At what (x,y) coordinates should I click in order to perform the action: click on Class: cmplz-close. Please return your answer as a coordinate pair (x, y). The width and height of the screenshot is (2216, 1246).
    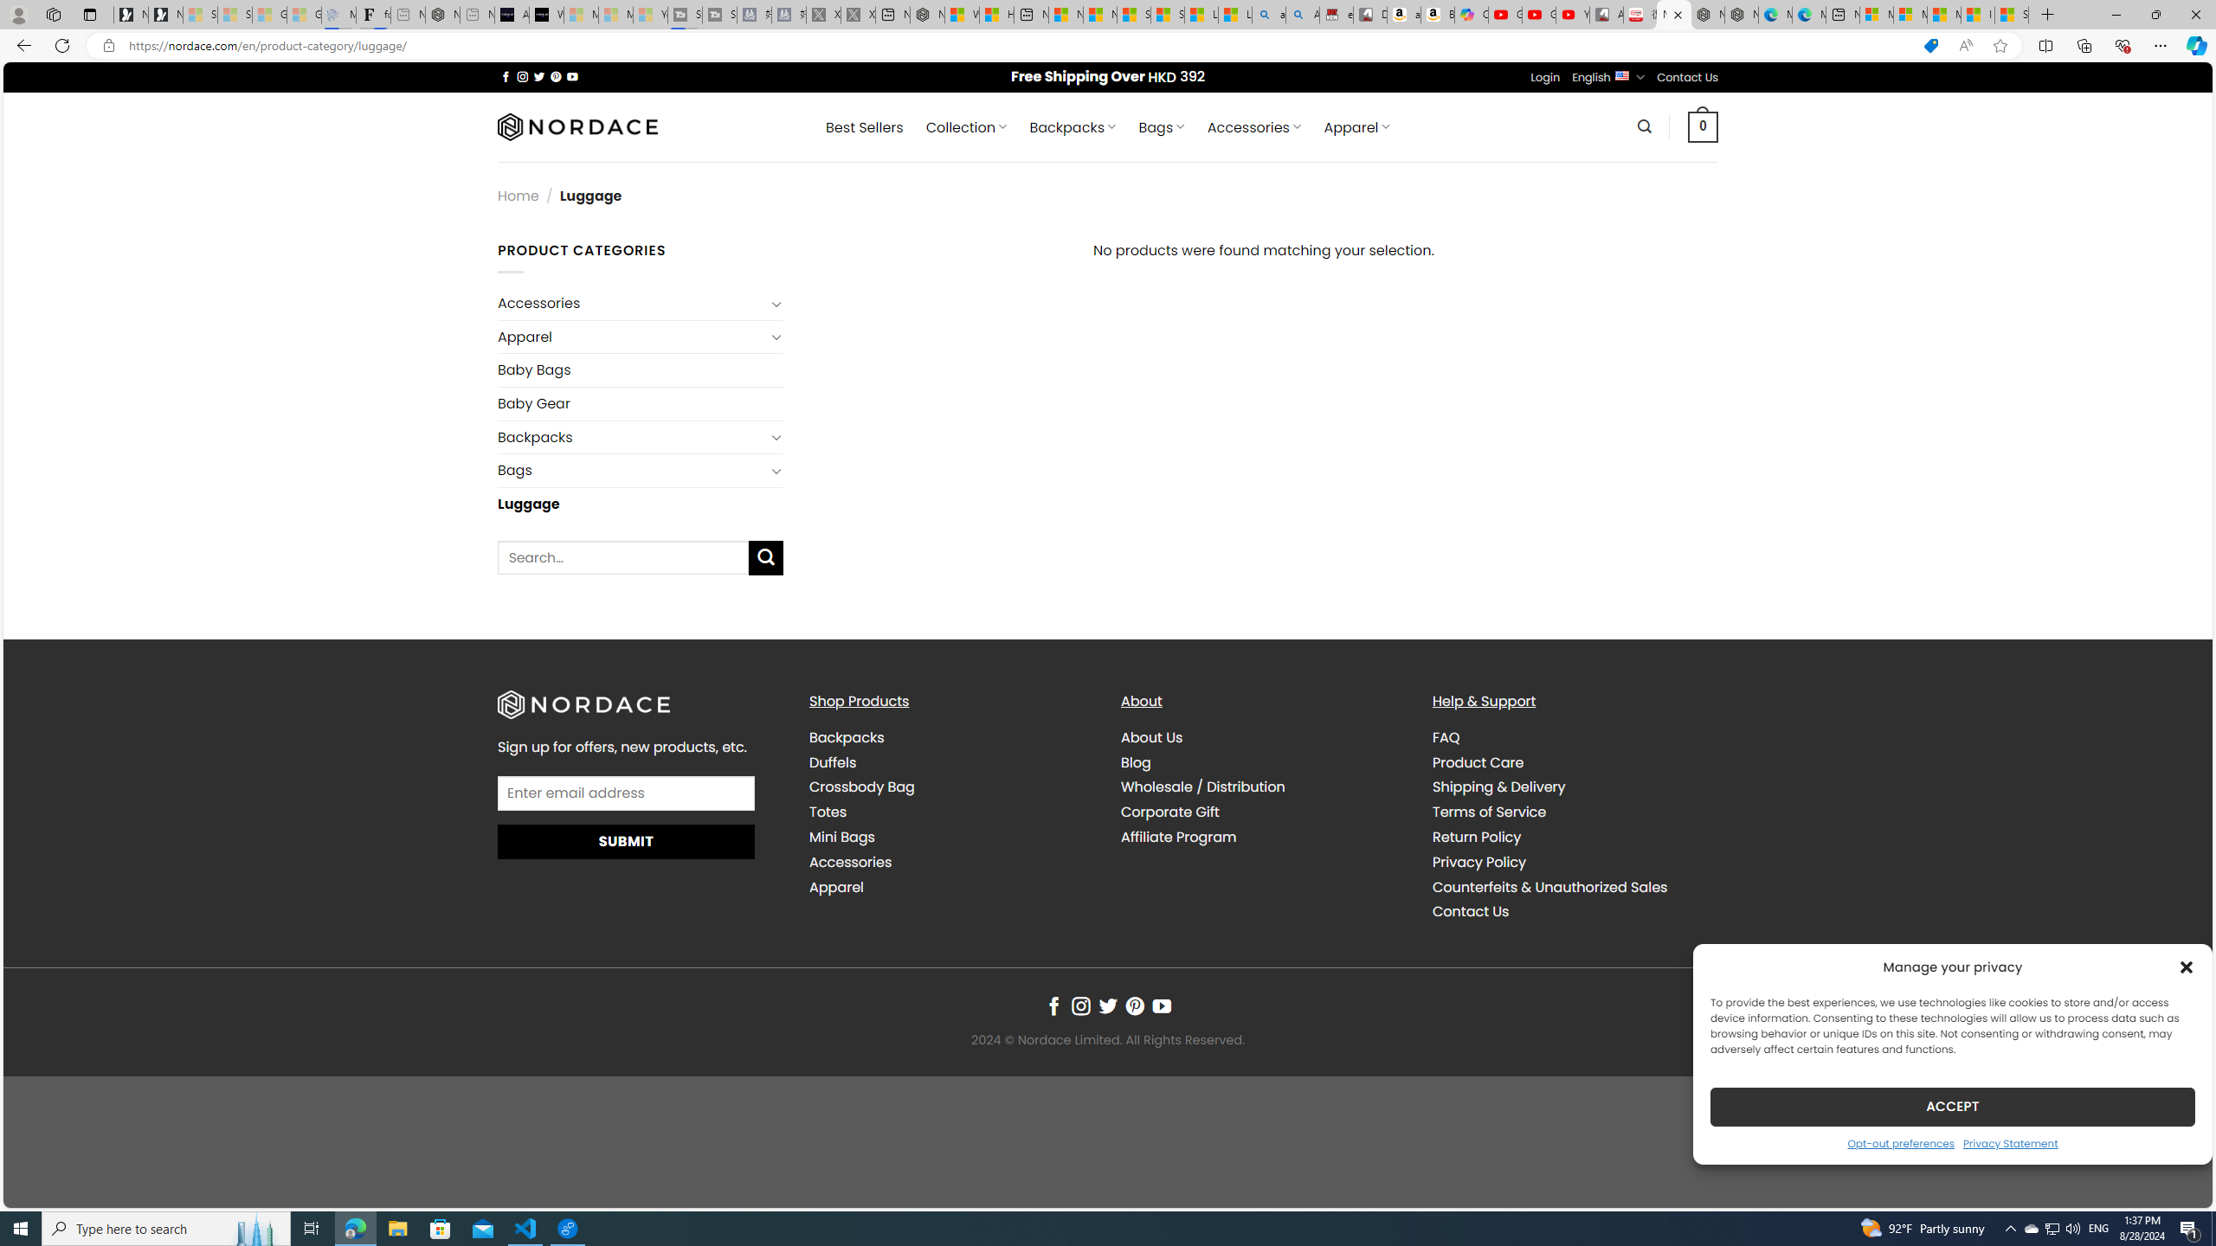
    Looking at the image, I should click on (2187, 967).